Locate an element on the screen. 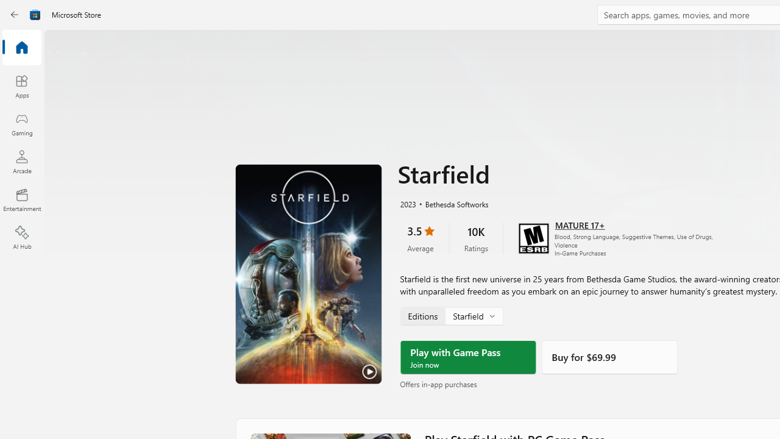 The image size is (780, 439). 3.5 stars. Click to skip to ratings and reviews is located at coordinates (420, 238).